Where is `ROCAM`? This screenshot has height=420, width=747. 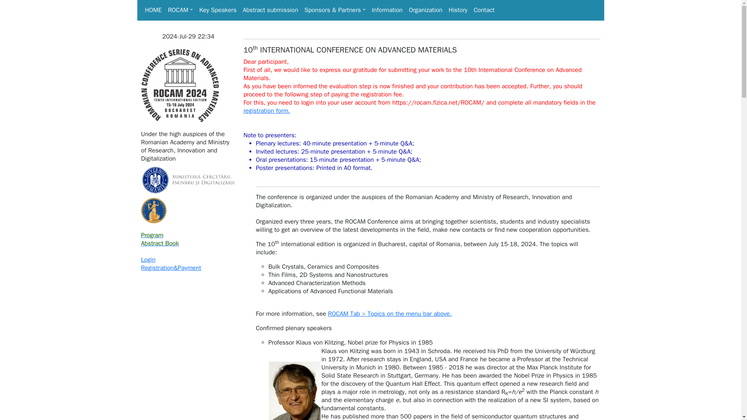 ROCAM is located at coordinates (181, 10).